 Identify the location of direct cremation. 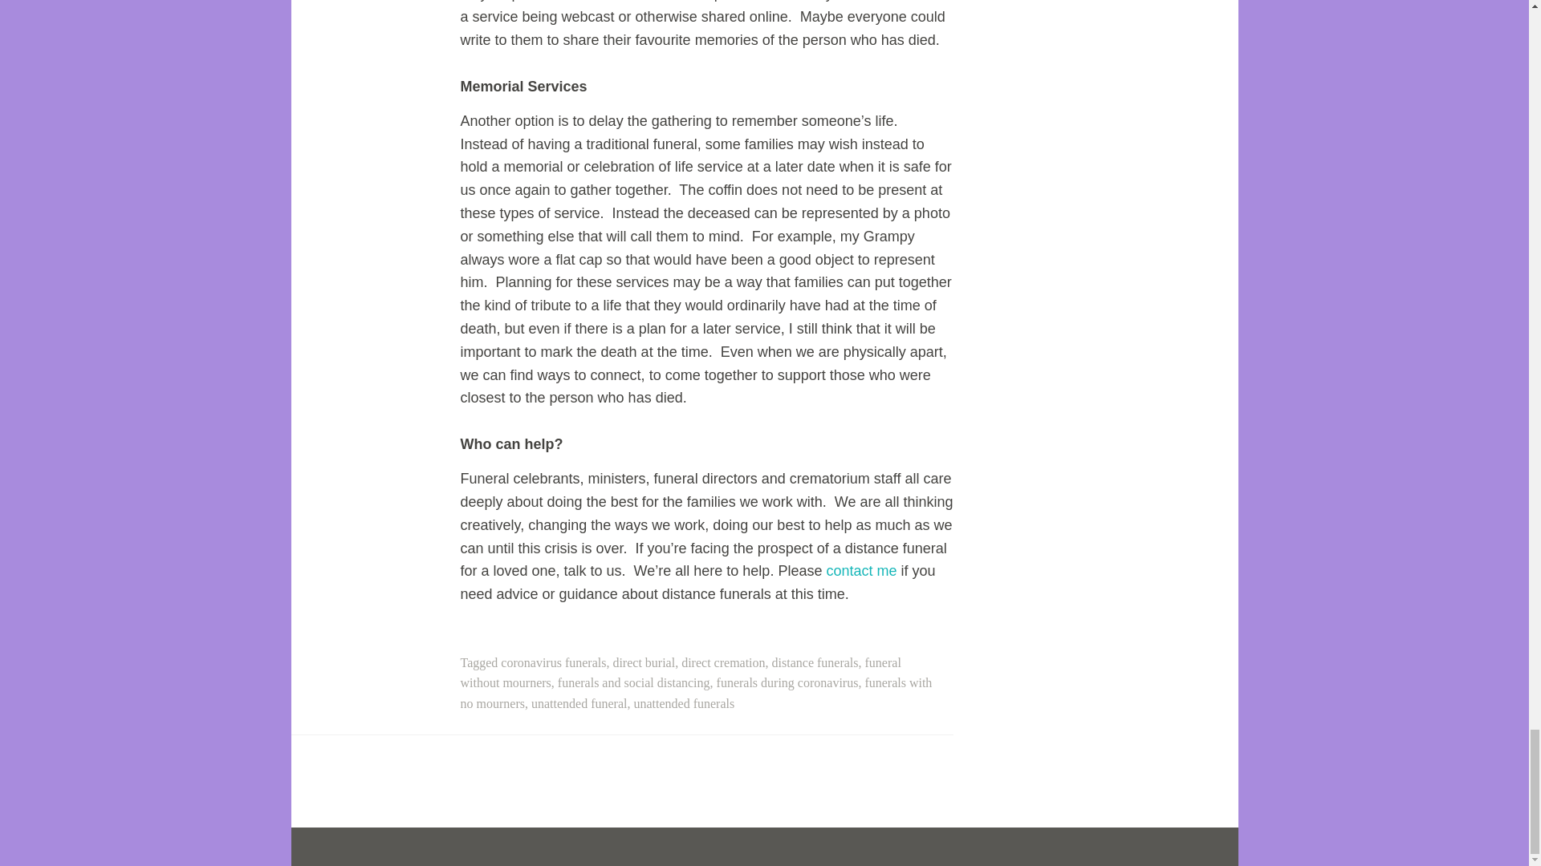
(722, 662).